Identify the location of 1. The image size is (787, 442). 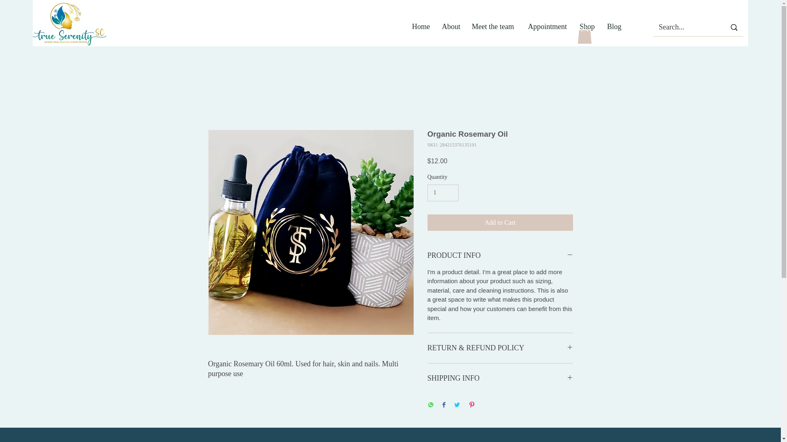
(443, 193).